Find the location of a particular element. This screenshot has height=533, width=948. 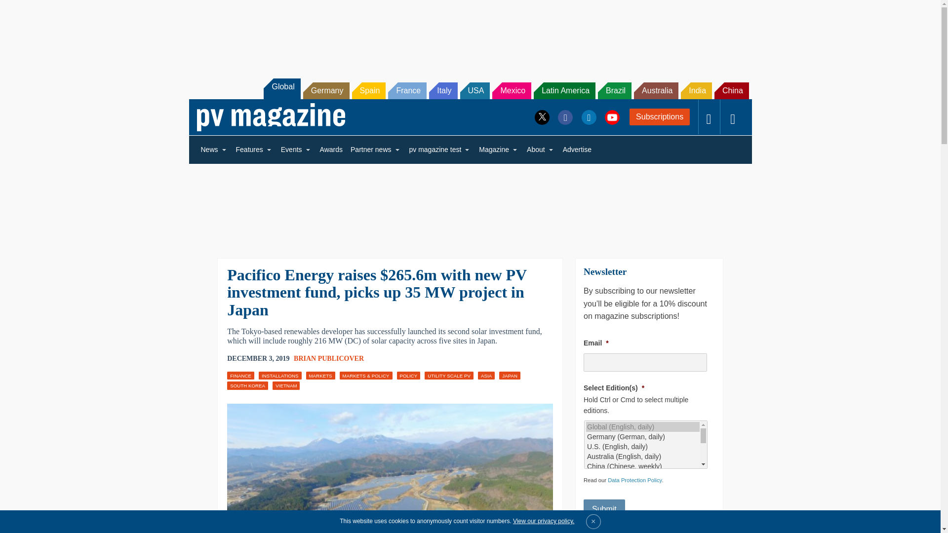

Australia is located at coordinates (656, 91).